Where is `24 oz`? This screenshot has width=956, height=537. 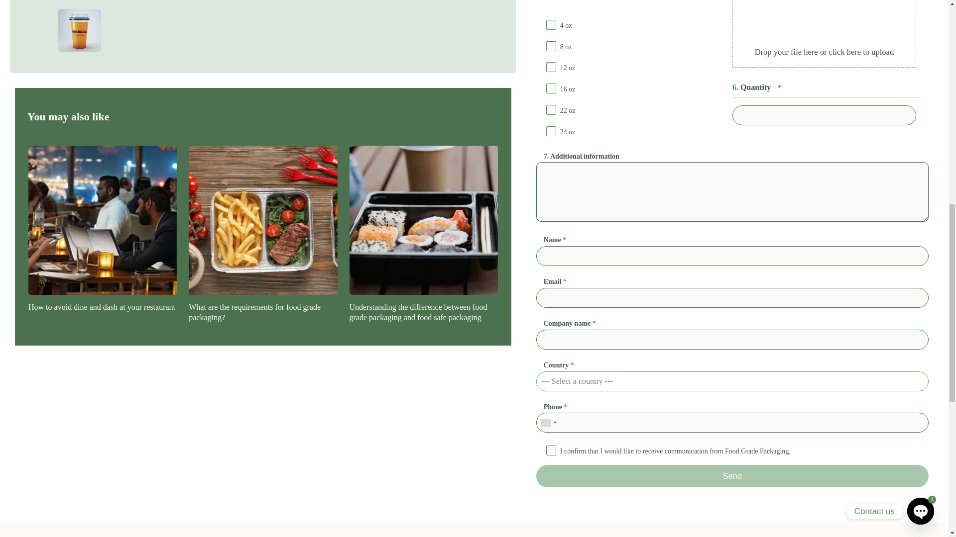
24 oz is located at coordinates (551, 132).